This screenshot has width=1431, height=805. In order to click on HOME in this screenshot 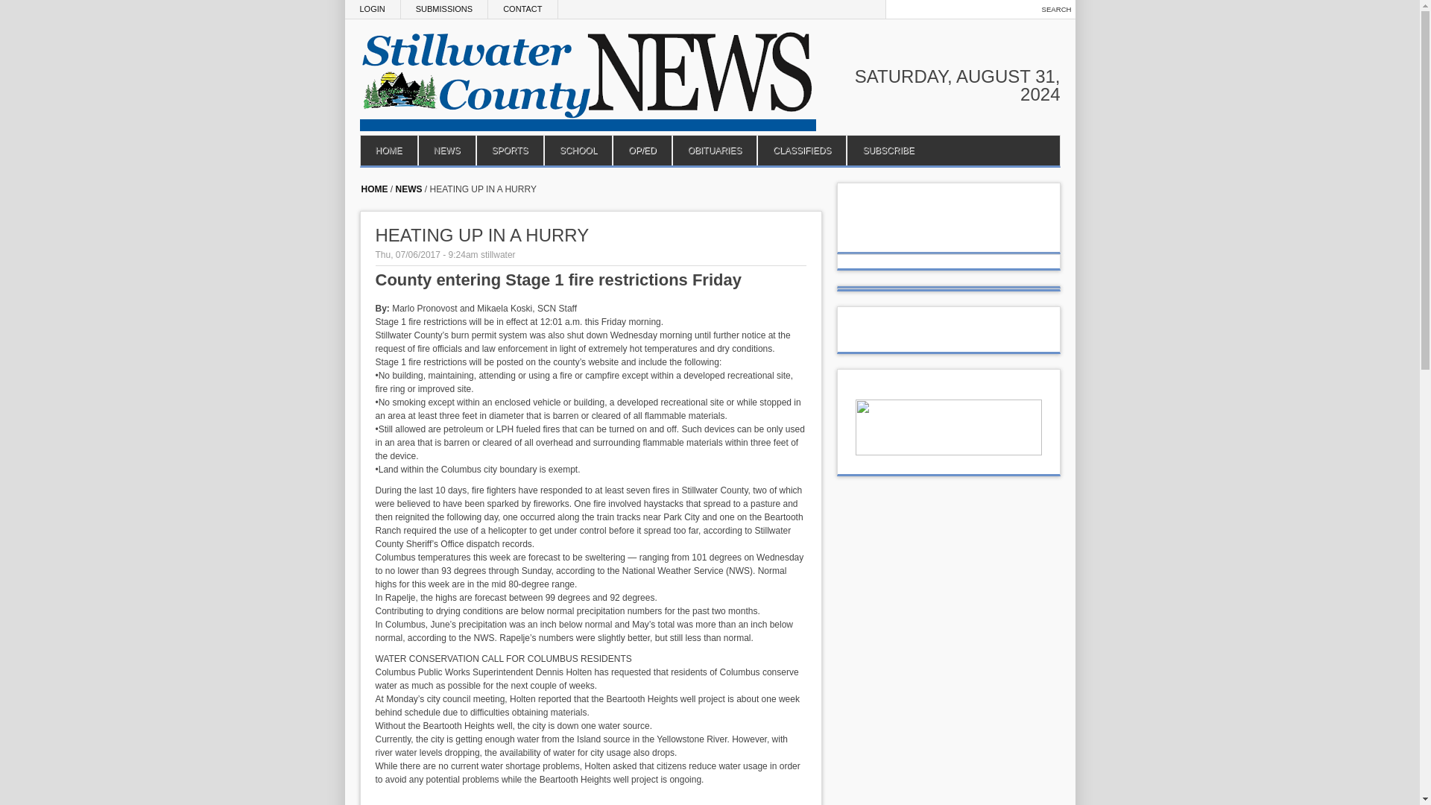, I will do `click(389, 151)`.